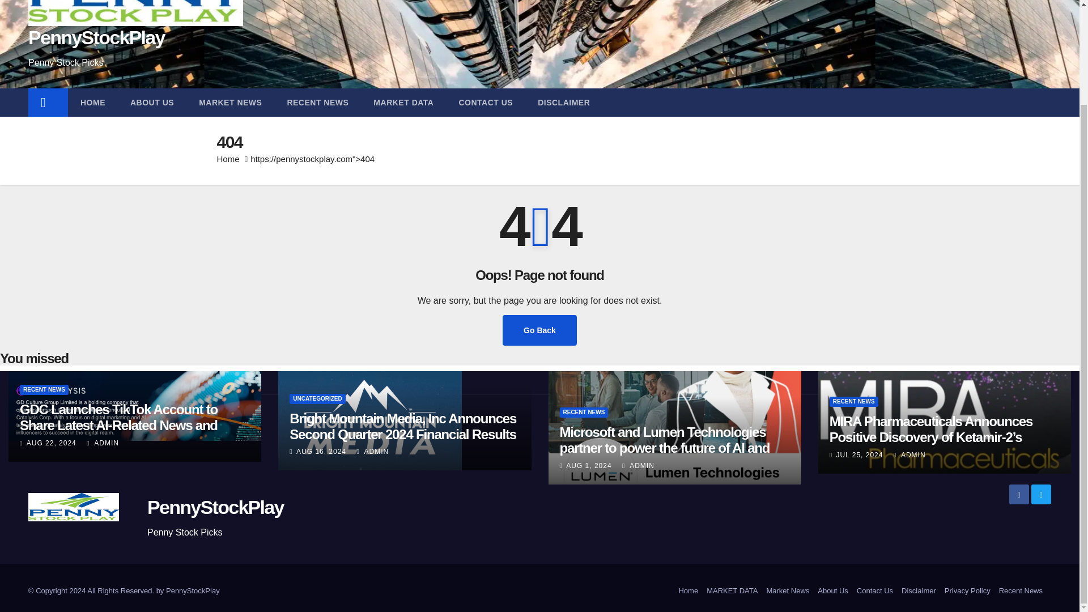 Image resolution: width=1088 pixels, height=612 pixels. What do you see at coordinates (403, 102) in the screenshot?
I see `MARKET DATA` at bounding box center [403, 102].